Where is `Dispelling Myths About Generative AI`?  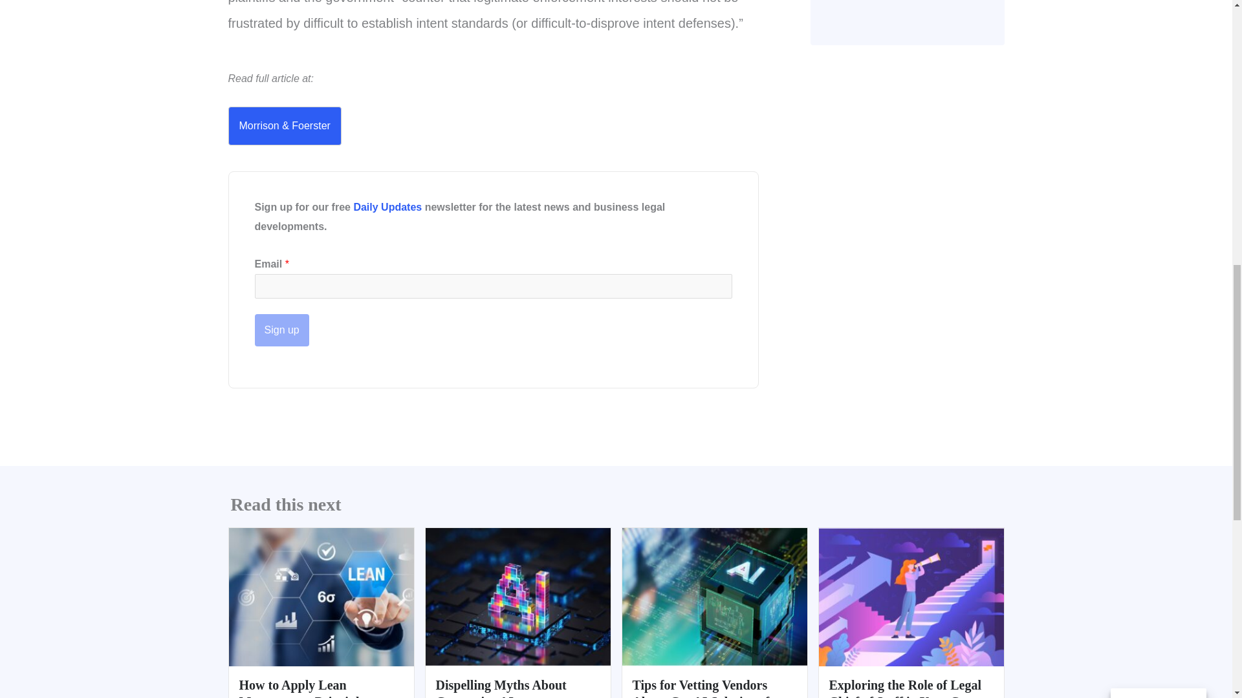
Dispelling Myths About Generative AI is located at coordinates (518, 596).